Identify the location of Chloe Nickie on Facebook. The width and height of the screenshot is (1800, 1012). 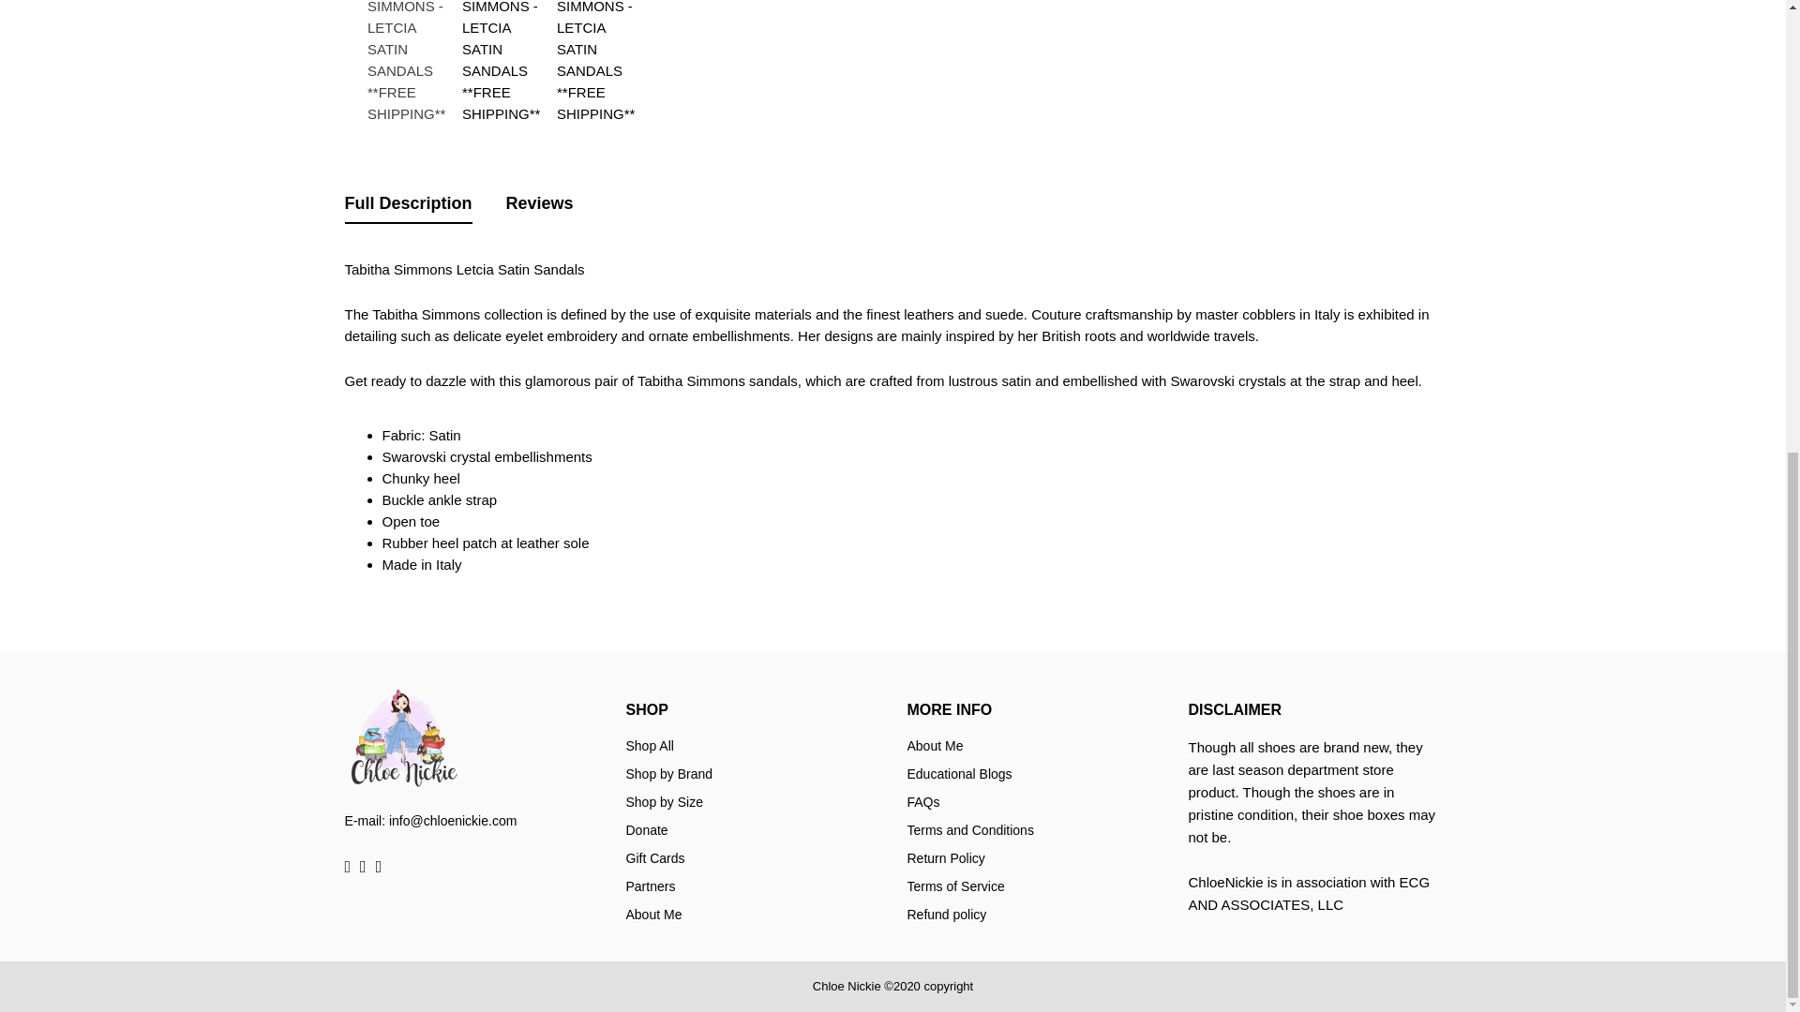
(347, 866).